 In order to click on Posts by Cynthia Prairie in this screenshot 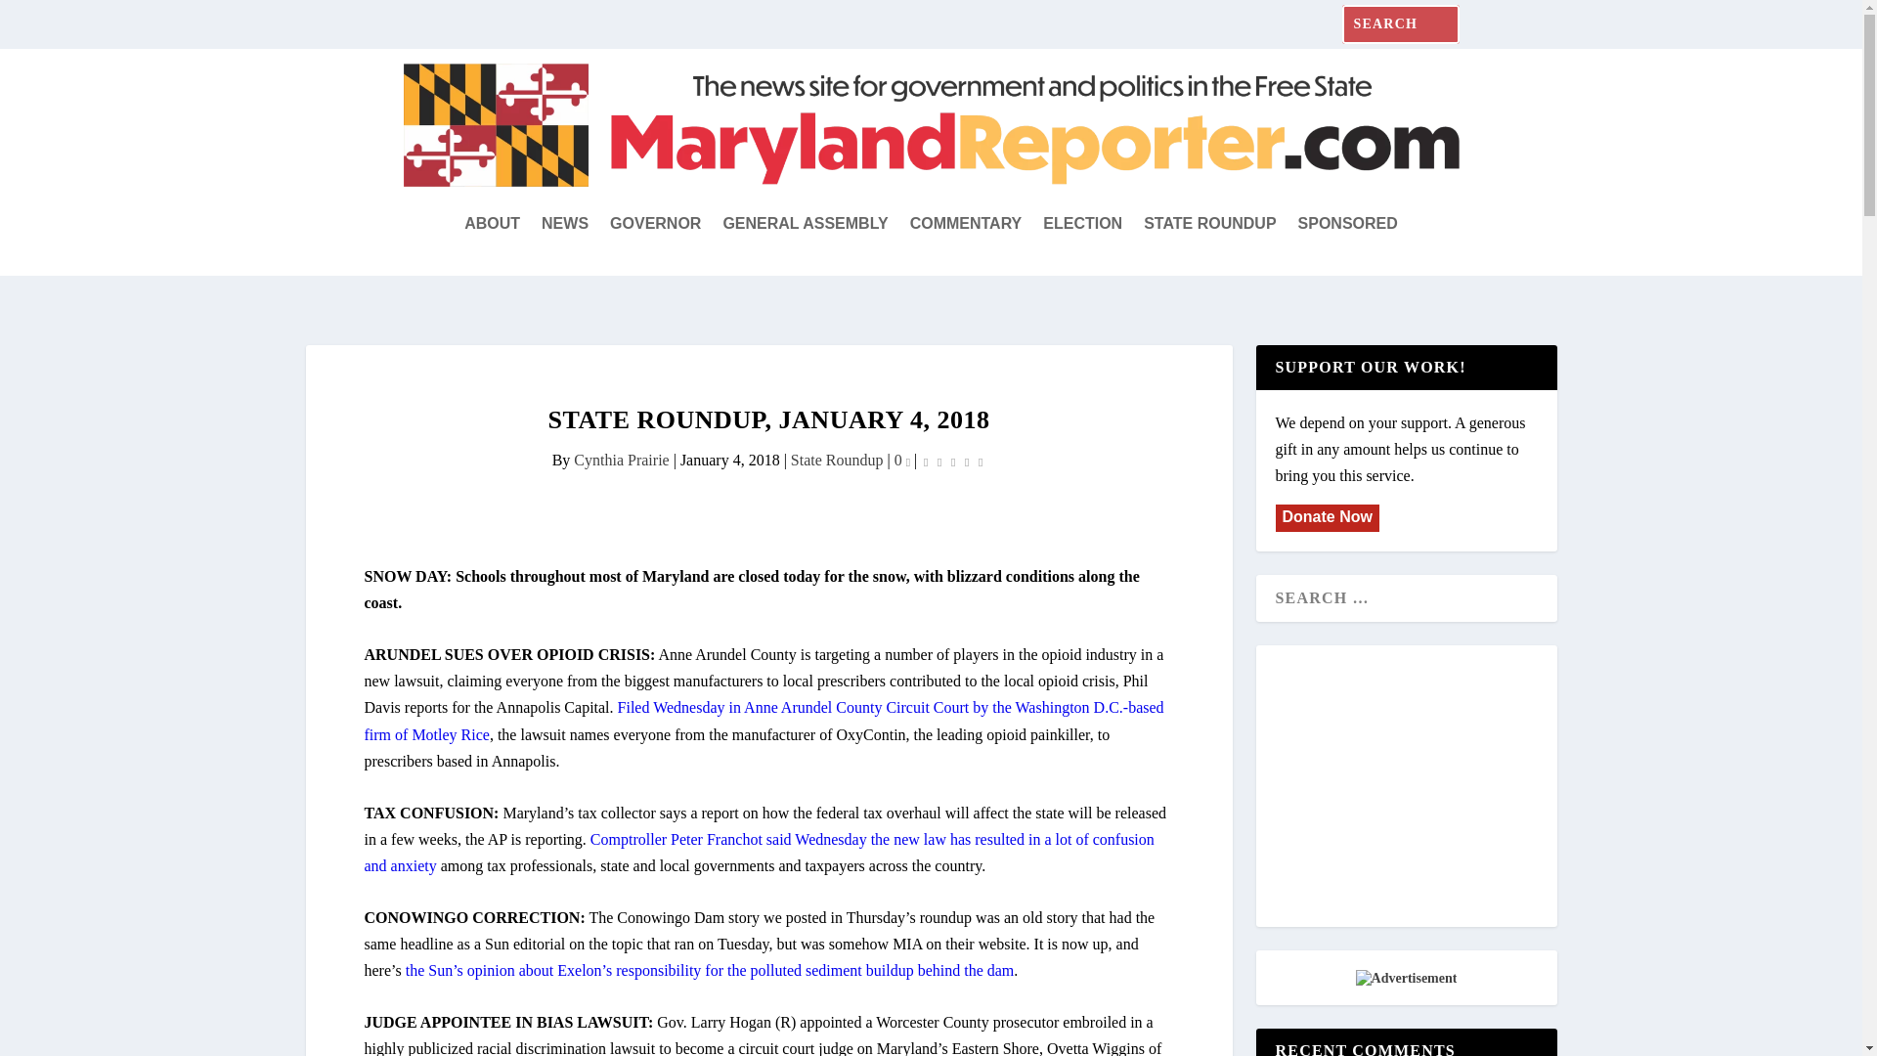, I will do `click(621, 460)`.